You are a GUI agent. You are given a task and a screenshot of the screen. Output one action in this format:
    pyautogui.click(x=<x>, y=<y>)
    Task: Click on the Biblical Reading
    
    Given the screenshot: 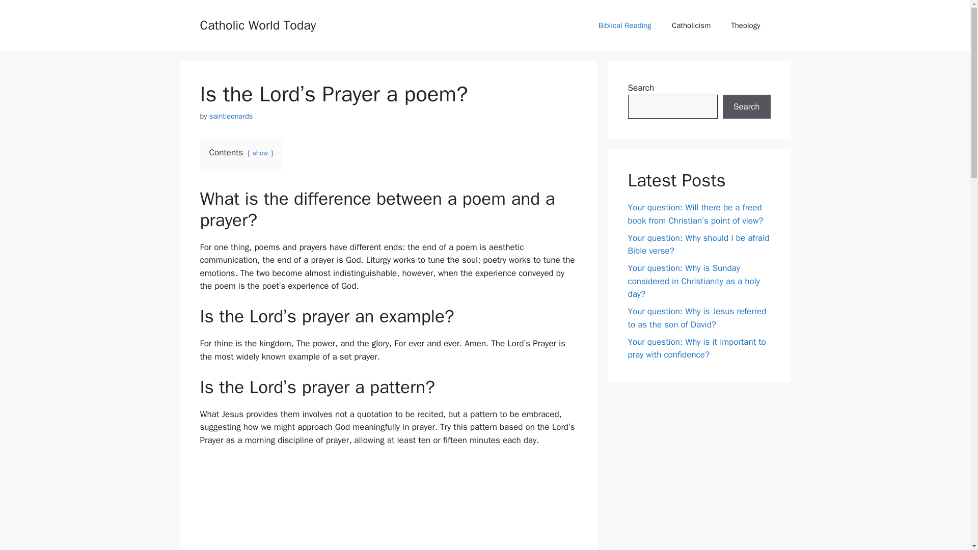 What is the action you would take?
    pyautogui.click(x=625, y=25)
    